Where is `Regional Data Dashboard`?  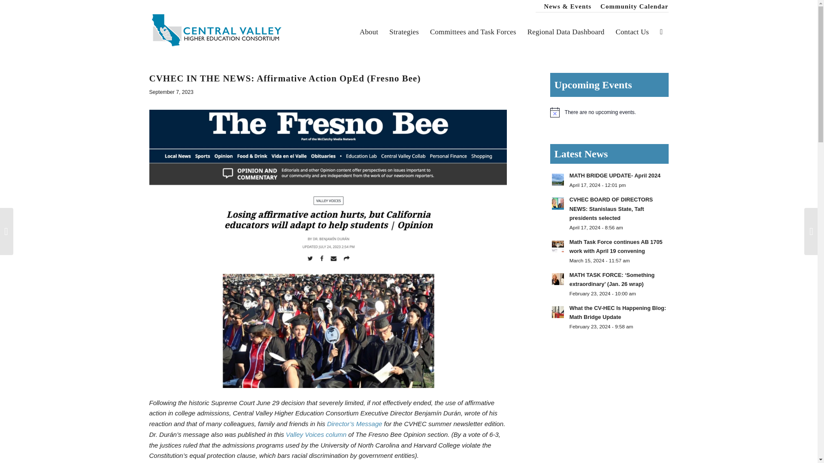
Regional Data Dashboard is located at coordinates (566, 32).